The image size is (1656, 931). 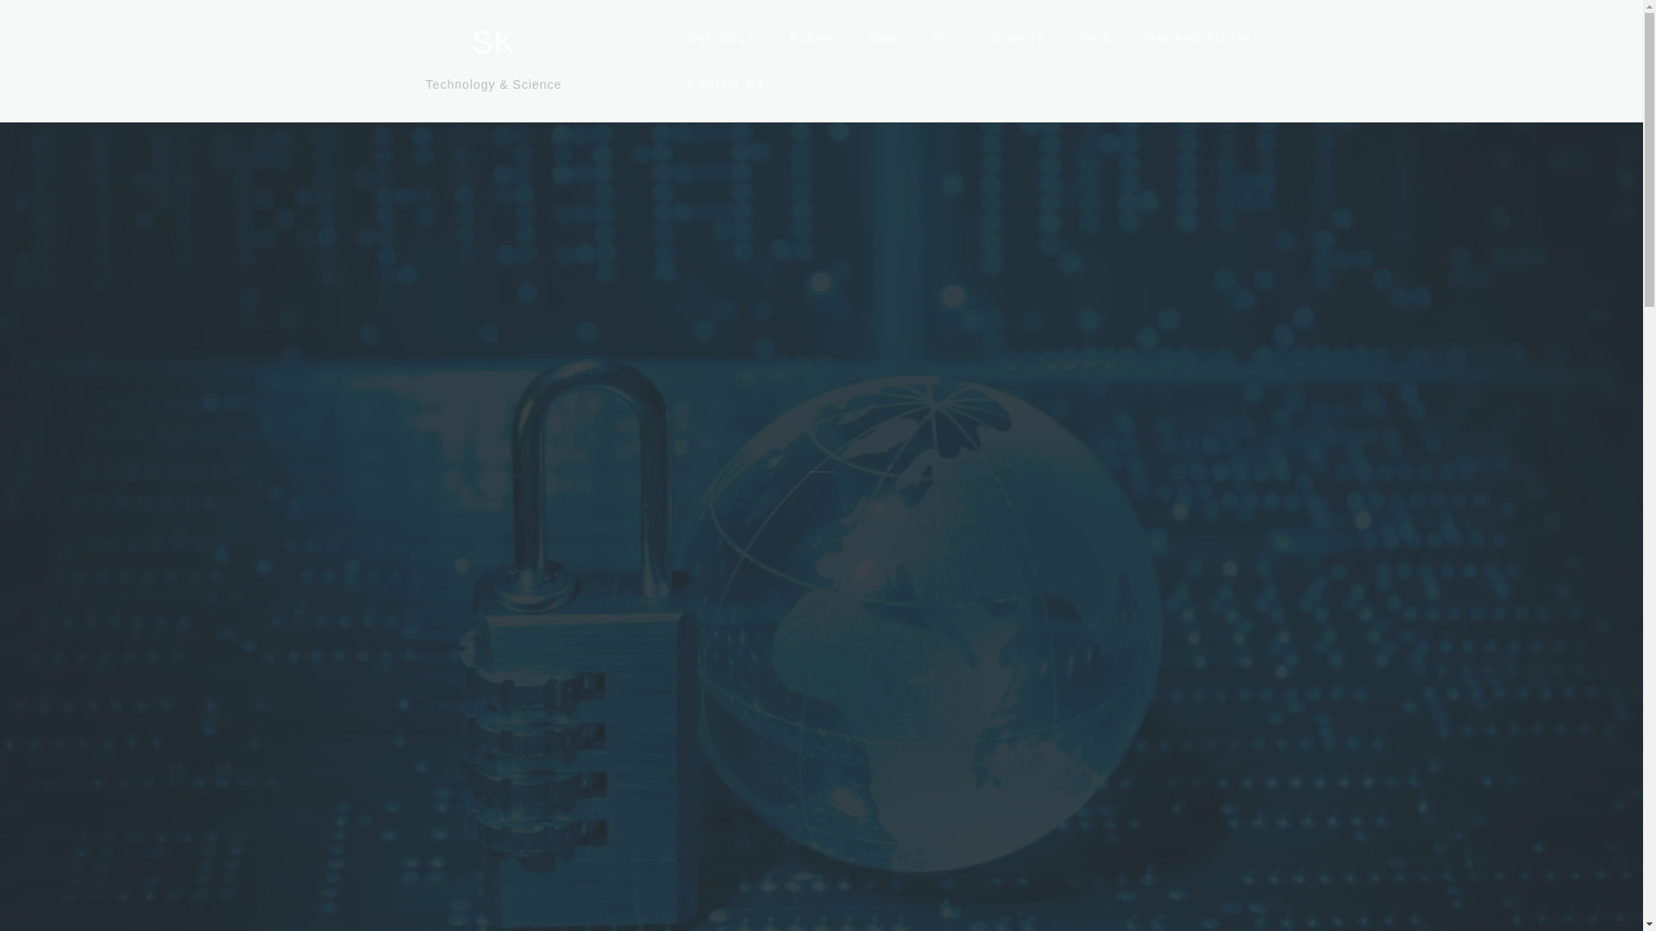 What do you see at coordinates (1095, 38) in the screenshot?
I see `Tech` at bounding box center [1095, 38].